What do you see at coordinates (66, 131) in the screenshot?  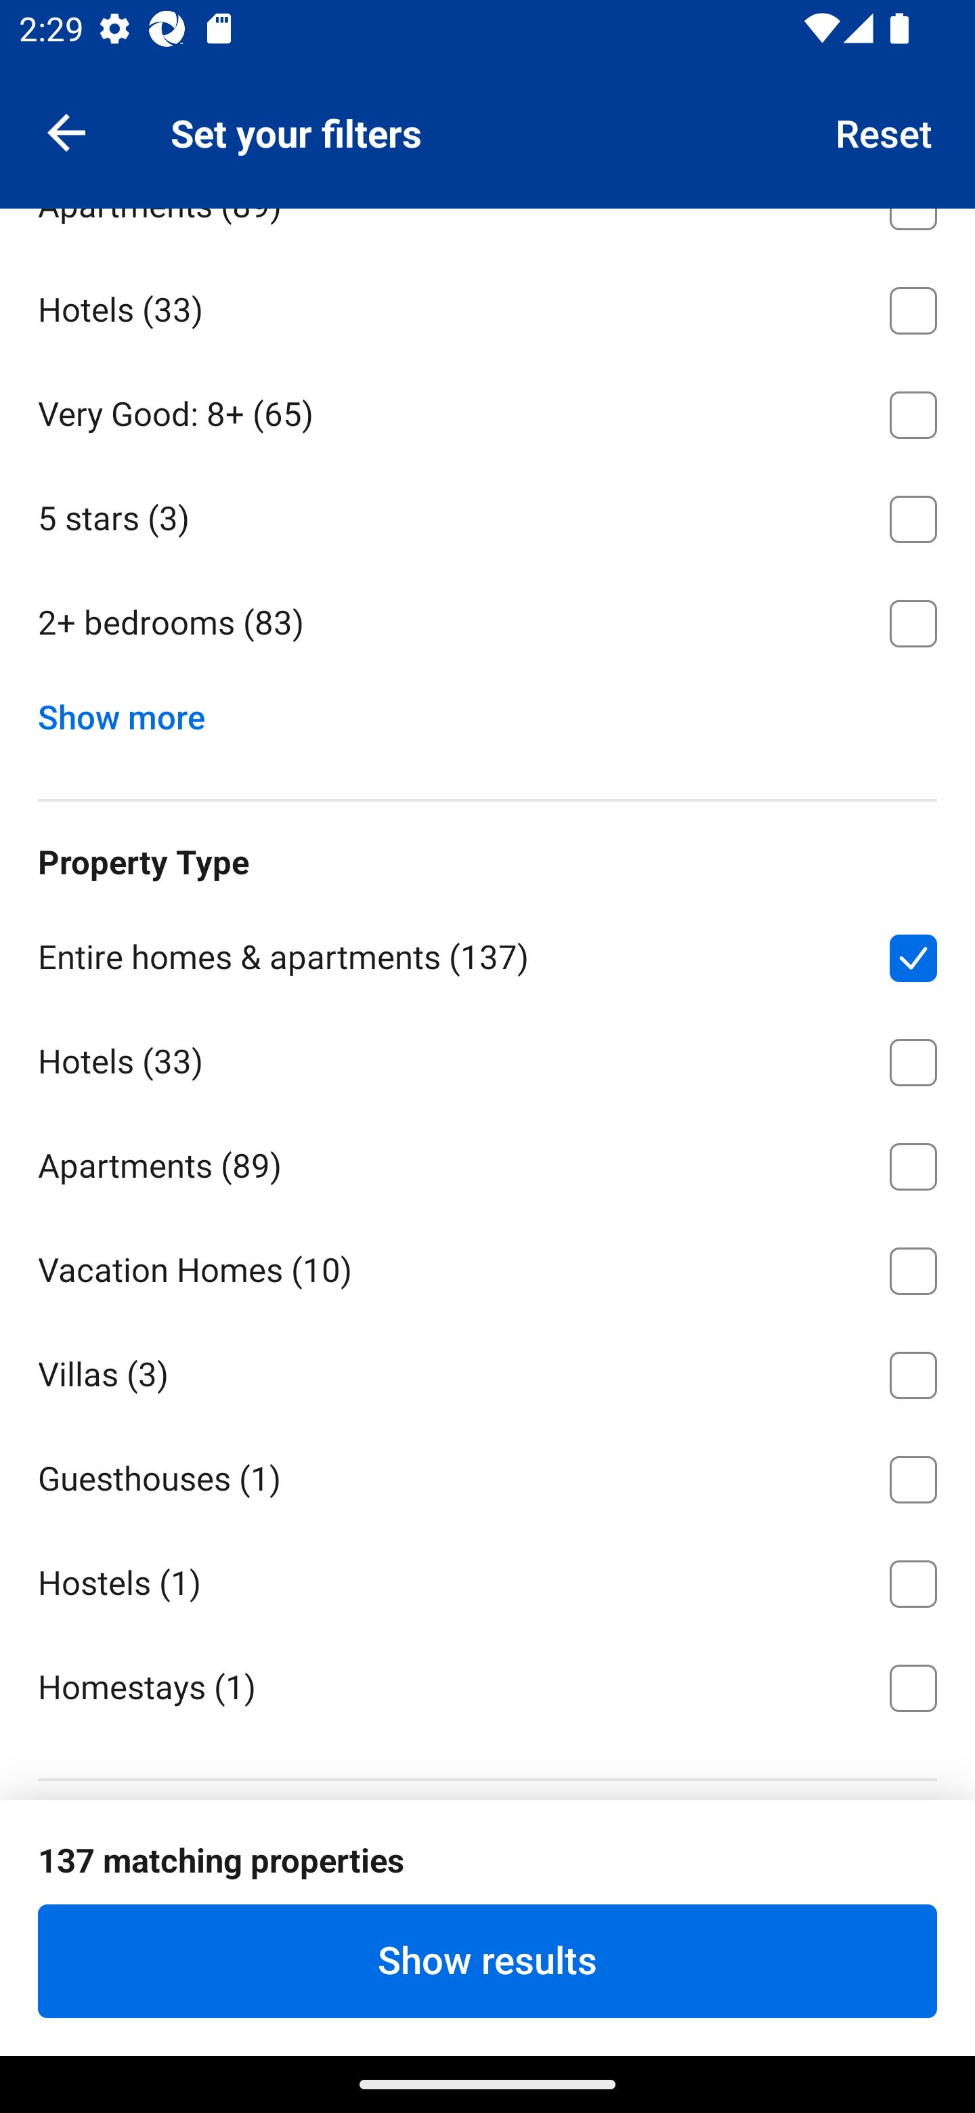 I see `Navigate up` at bounding box center [66, 131].